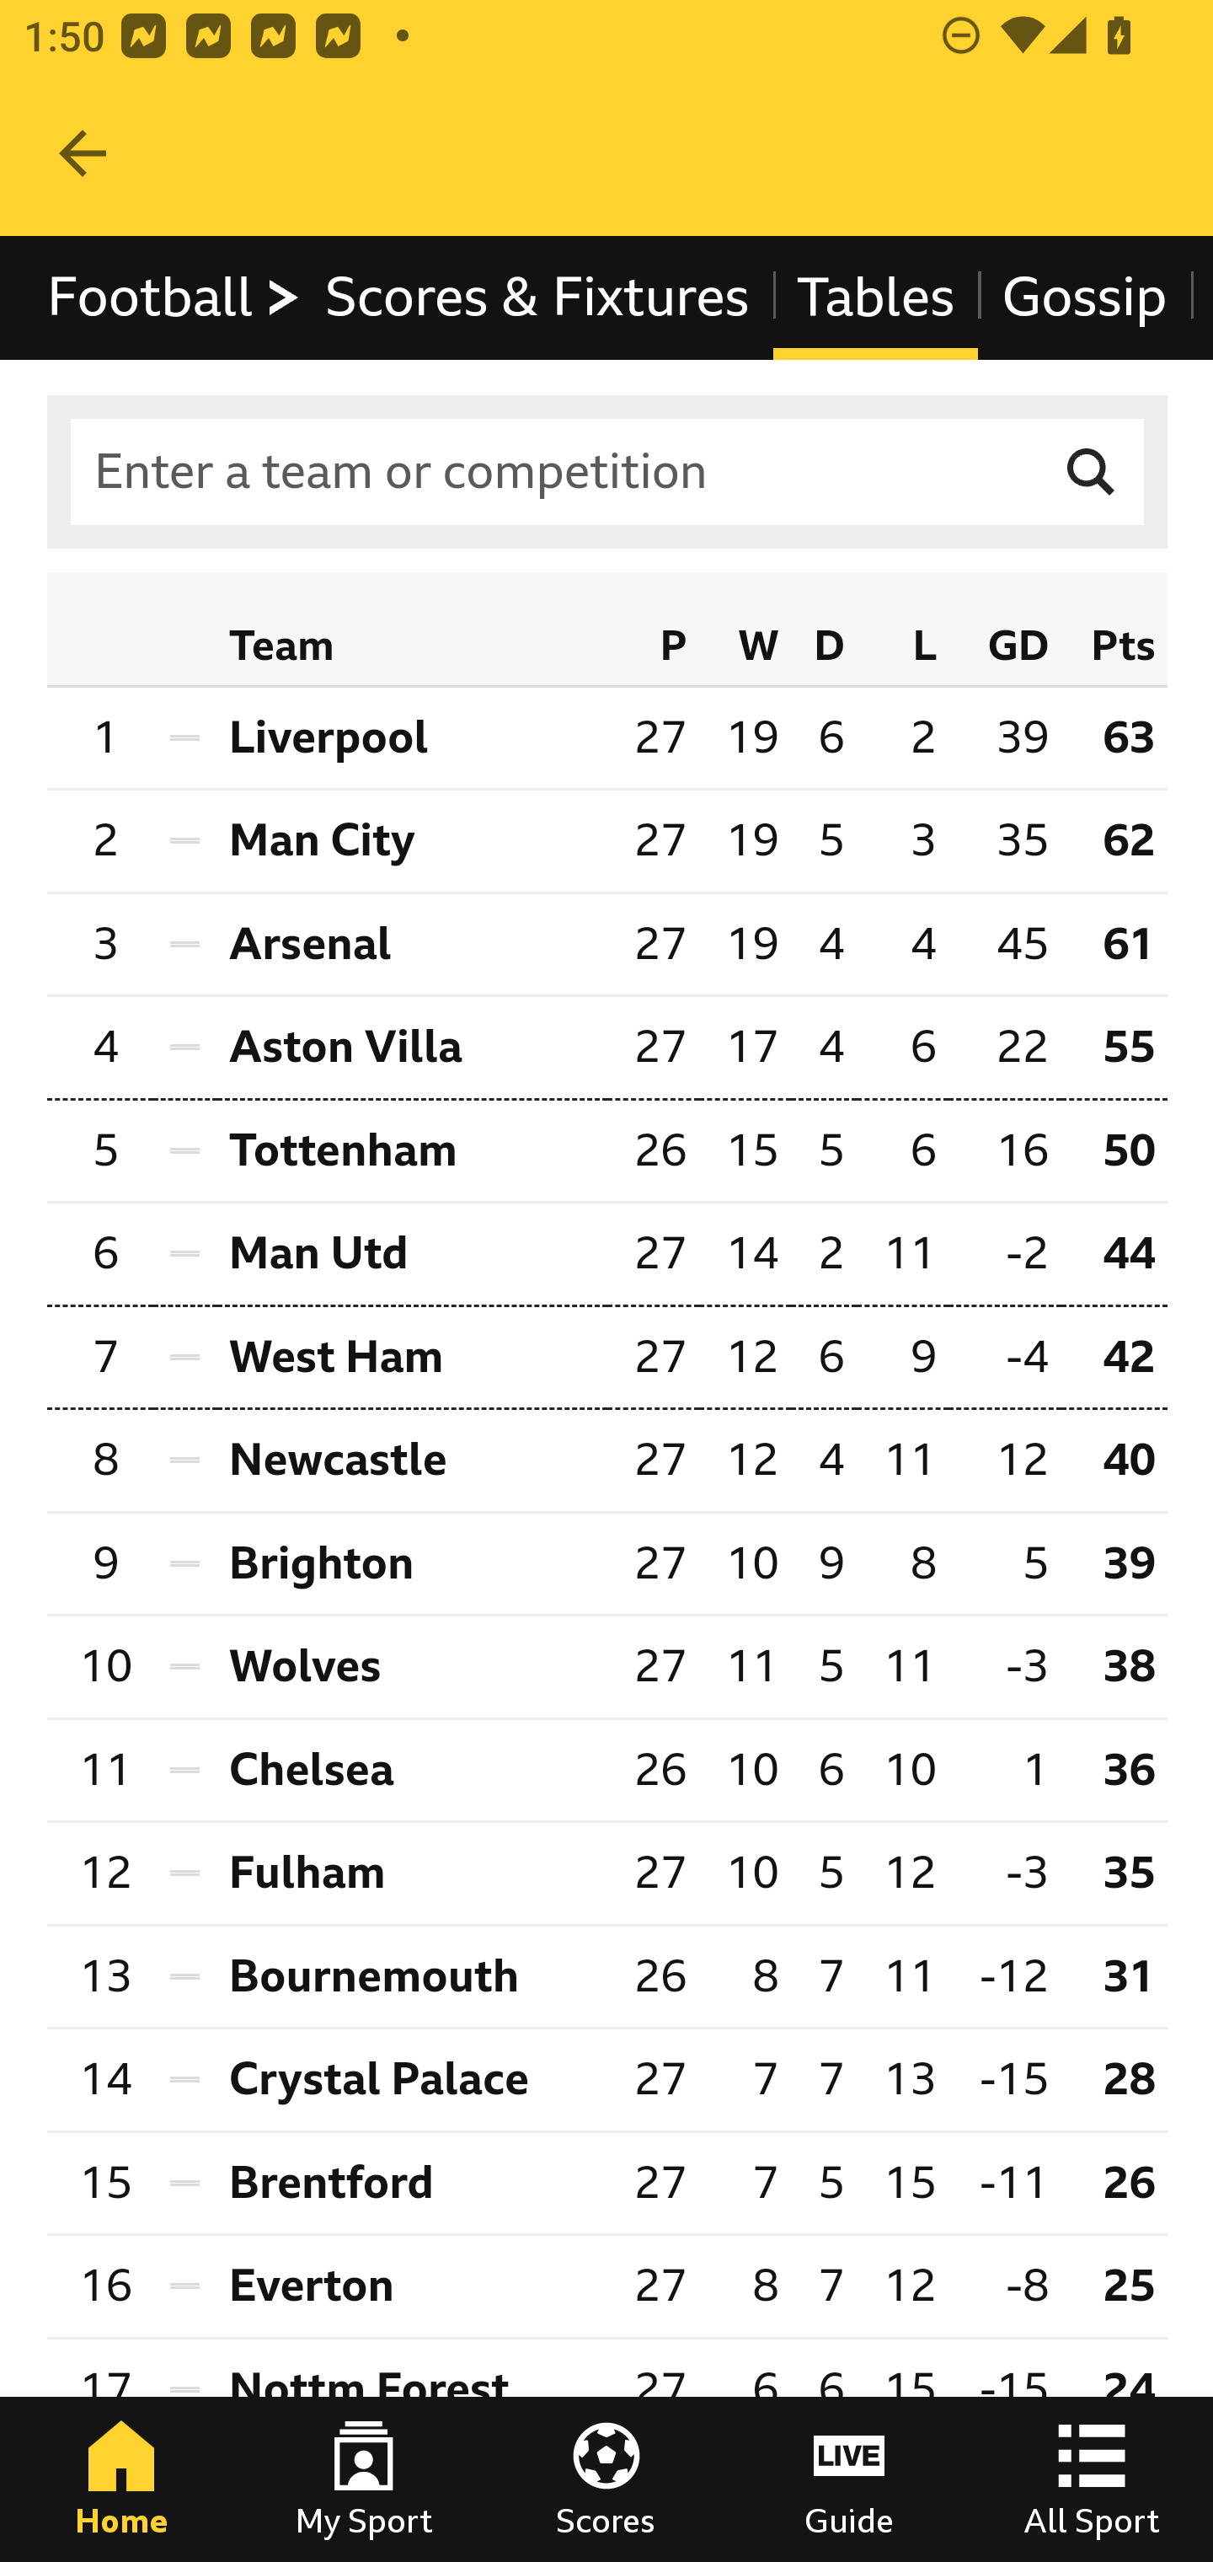 The image size is (1213, 2562). Describe the element at coordinates (537, 297) in the screenshot. I see `Scores & Fixtures` at that location.